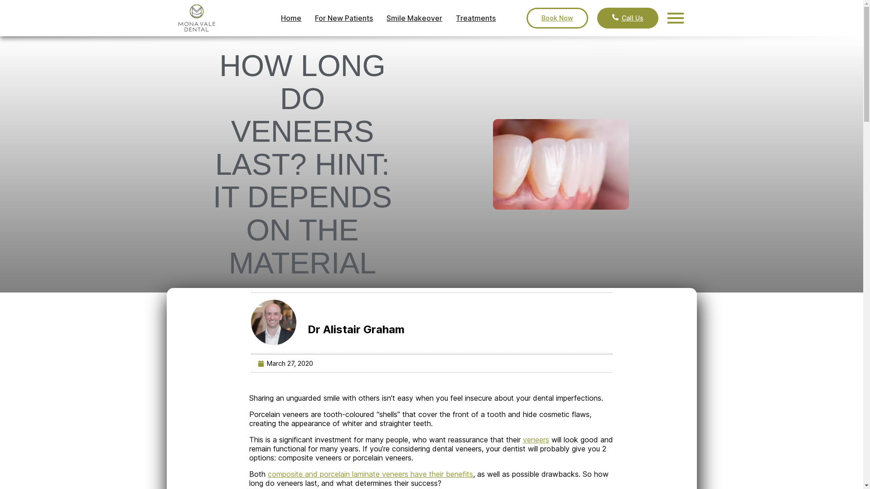  What do you see at coordinates (536, 440) in the screenshot?
I see `veneers` at bounding box center [536, 440].